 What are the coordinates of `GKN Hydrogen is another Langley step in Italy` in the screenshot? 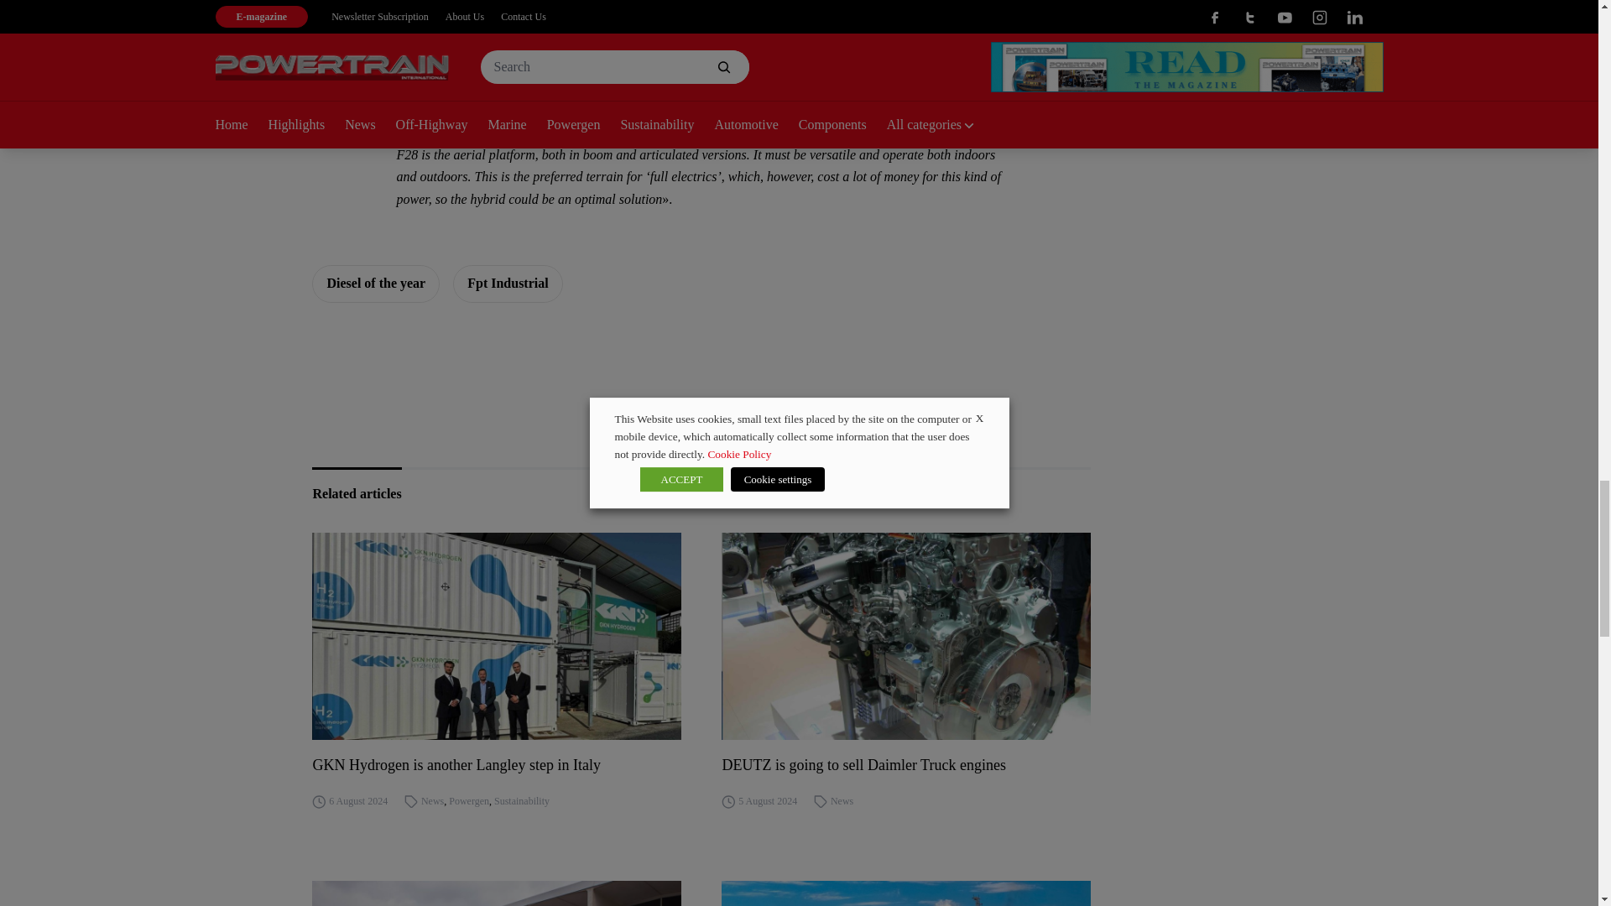 It's located at (497, 637).